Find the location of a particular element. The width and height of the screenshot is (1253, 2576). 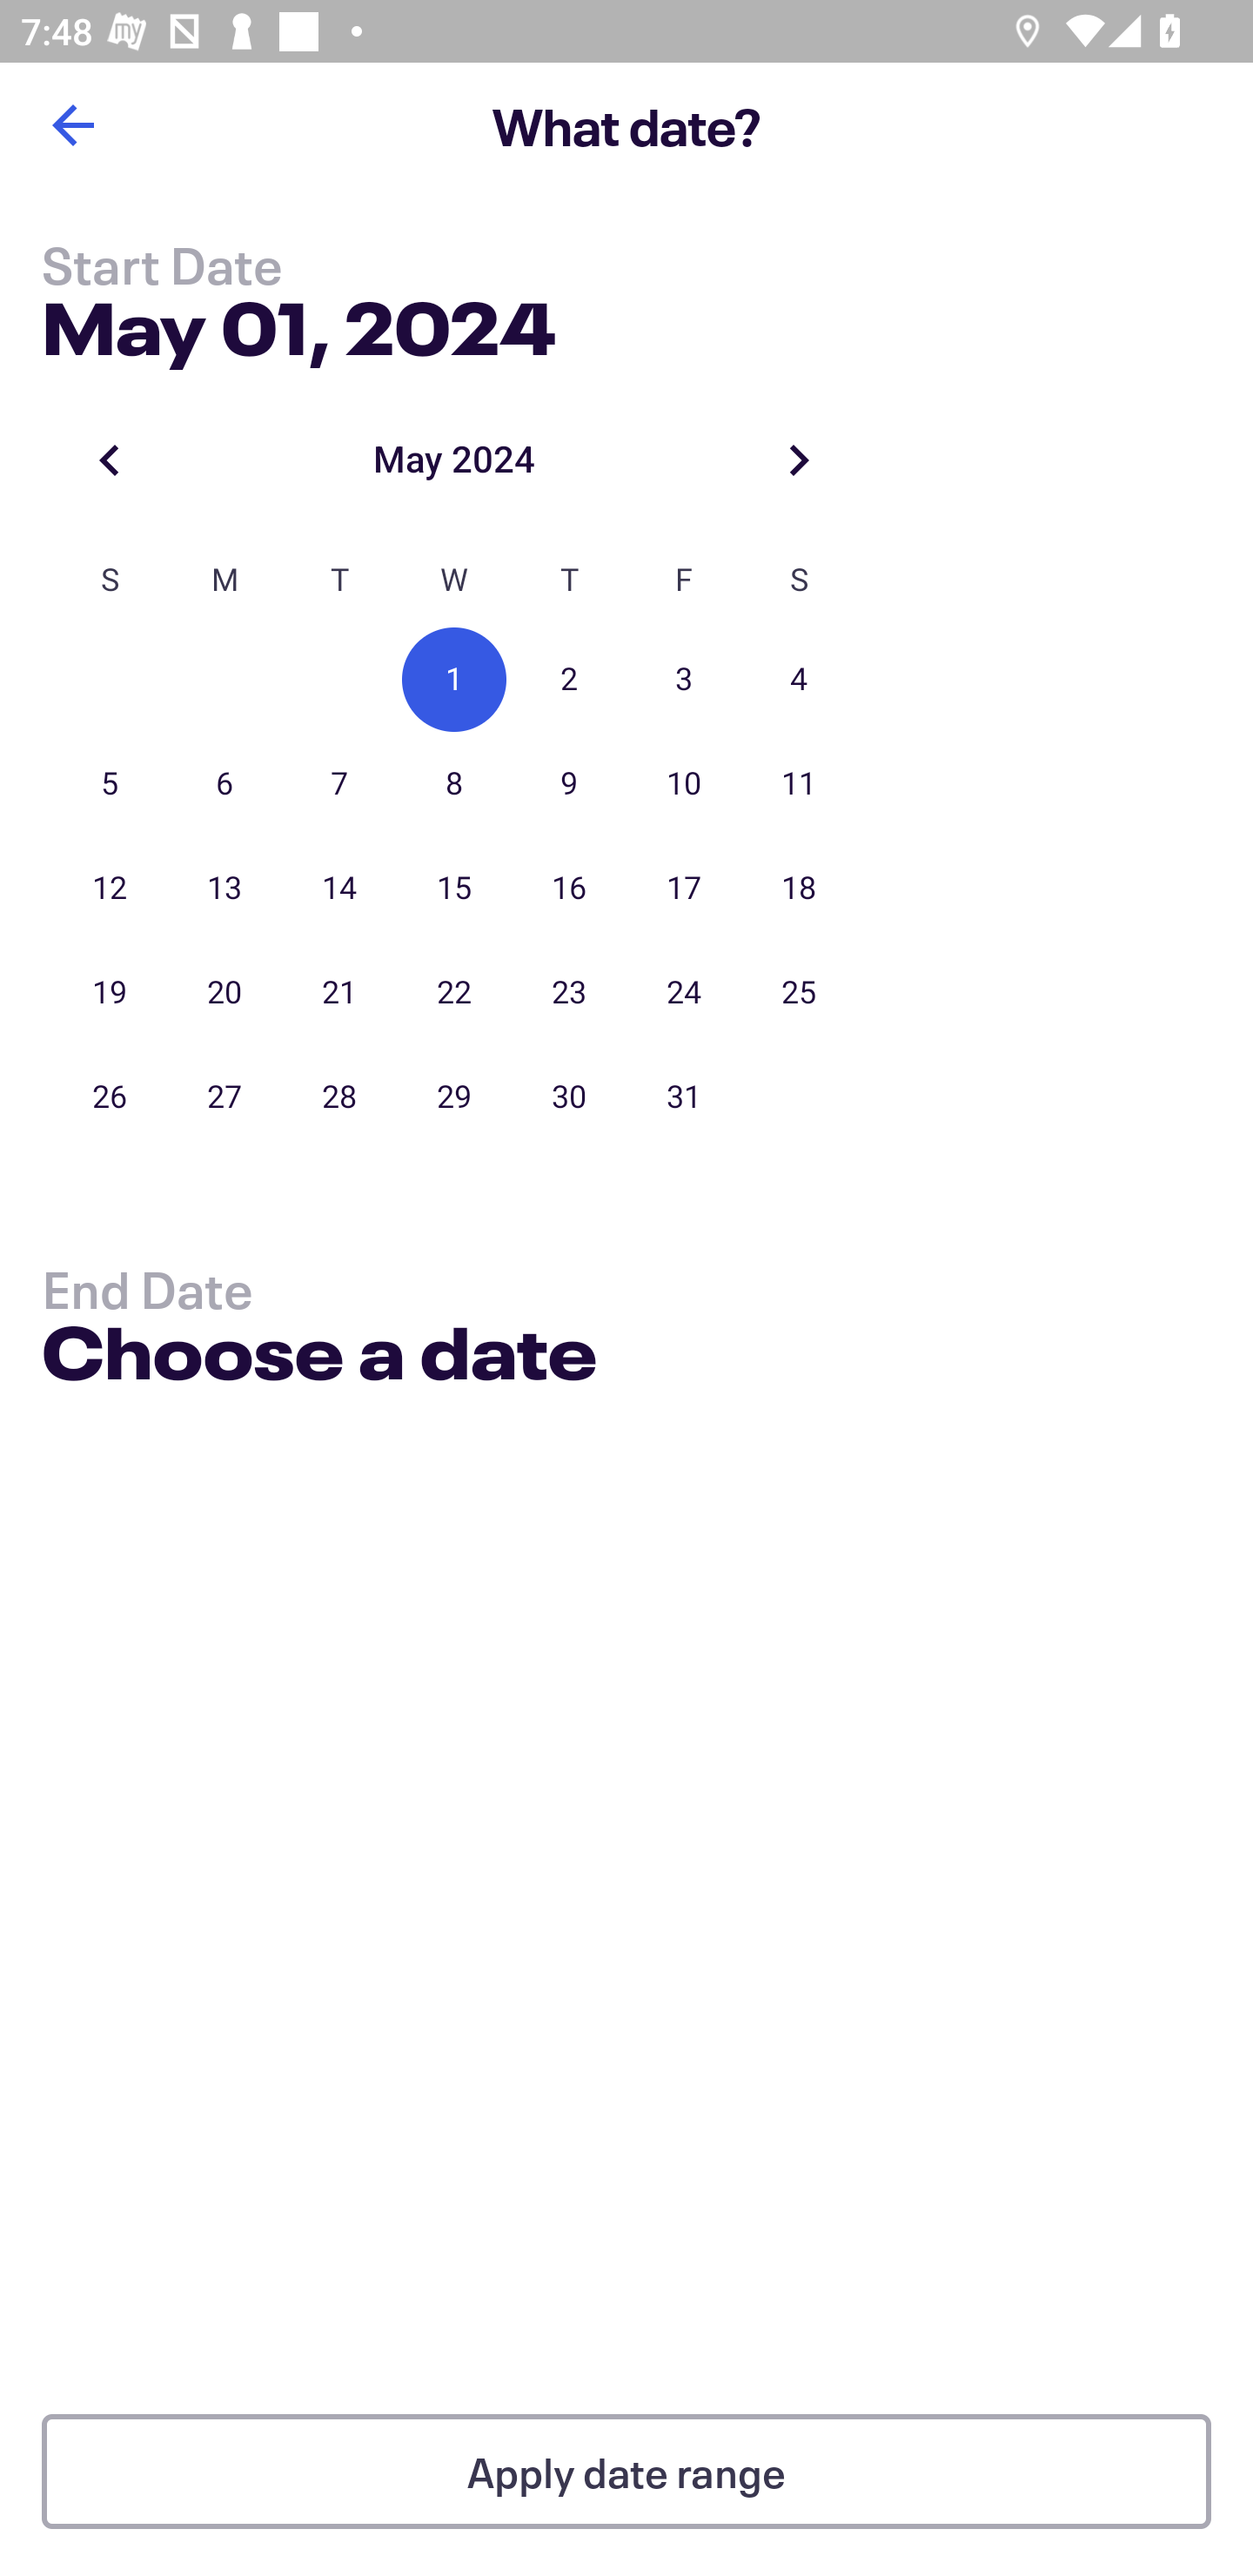

14 14 May 2024 is located at coordinates (339, 889).